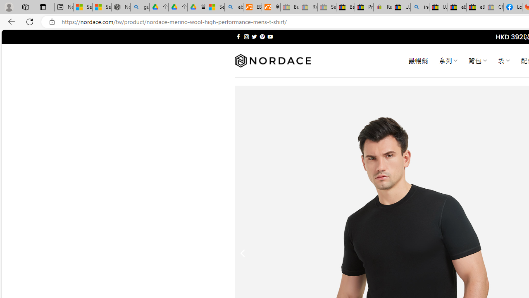 The image size is (529, 298). I want to click on Log into Facebook, so click(512, 7).